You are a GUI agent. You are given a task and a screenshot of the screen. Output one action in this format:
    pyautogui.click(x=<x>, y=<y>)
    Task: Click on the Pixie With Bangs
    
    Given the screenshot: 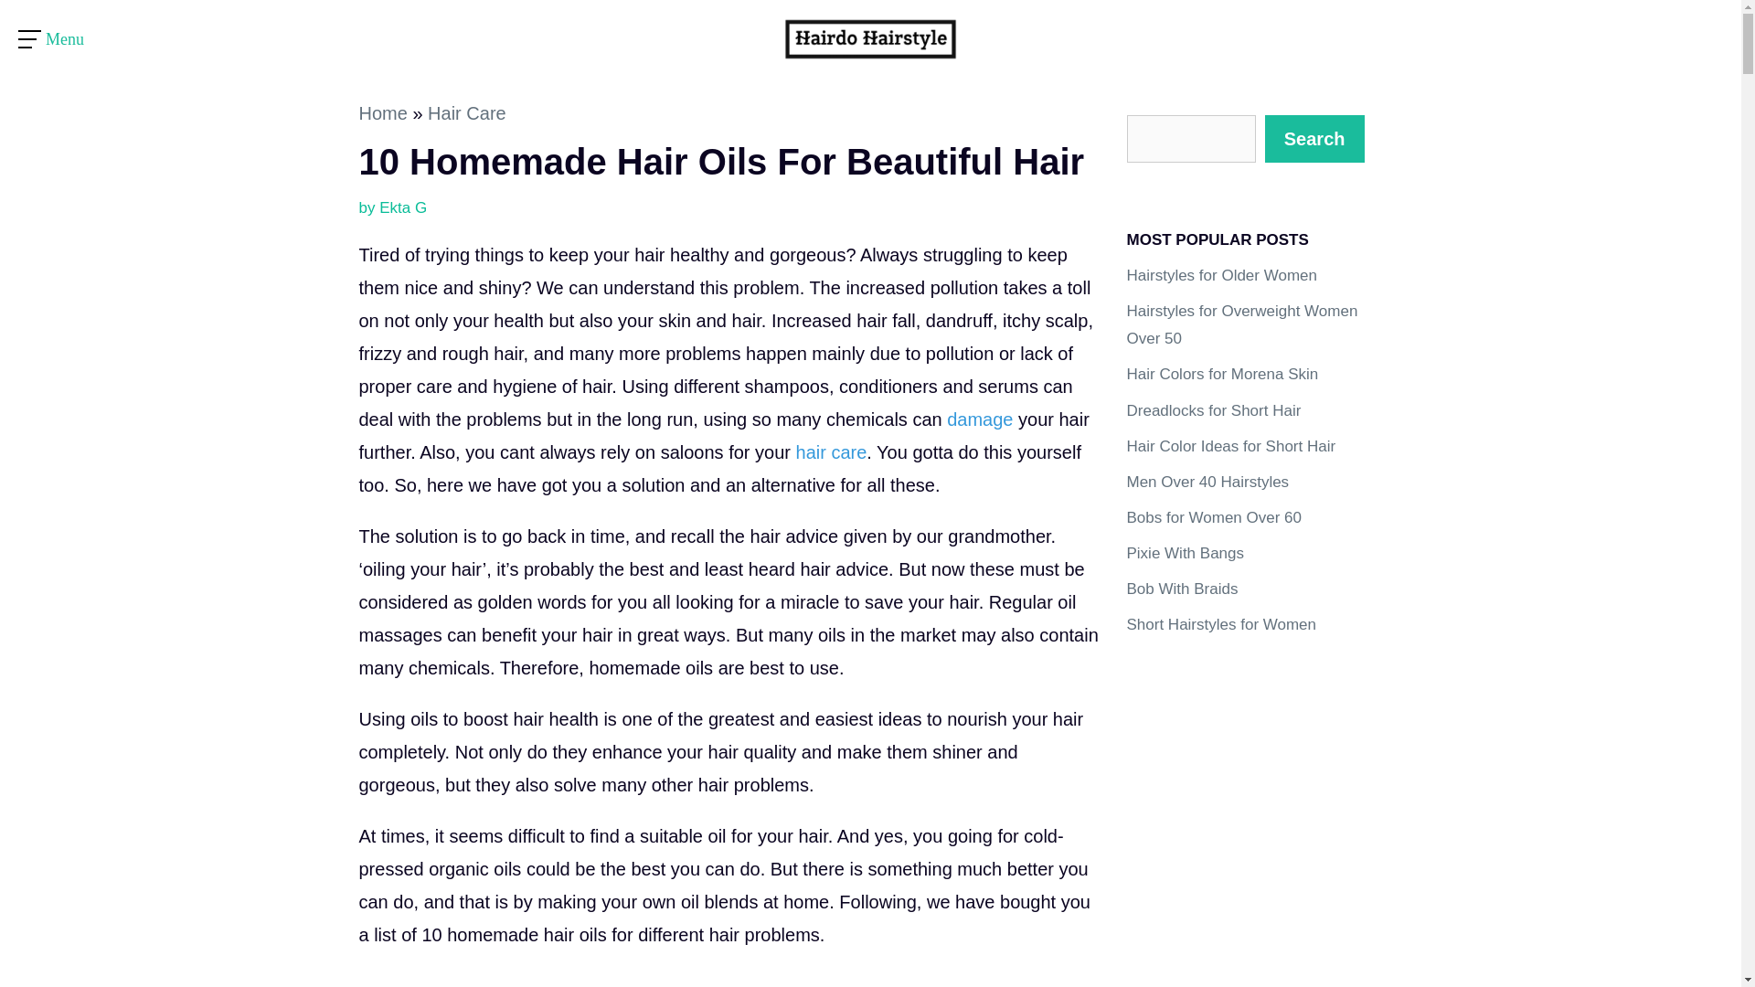 What is the action you would take?
    pyautogui.click(x=1185, y=553)
    